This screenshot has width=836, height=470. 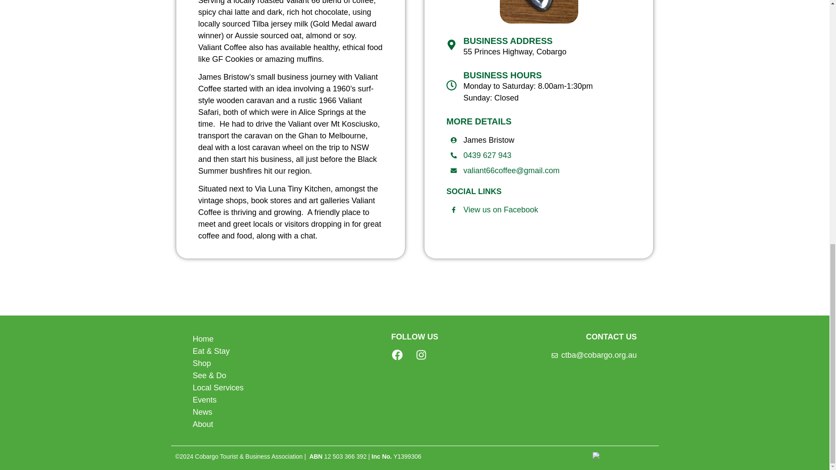 What do you see at coordinates (481, 156) in the screenshot?
I see `0439 627 943` at bounding box center [481, 156].